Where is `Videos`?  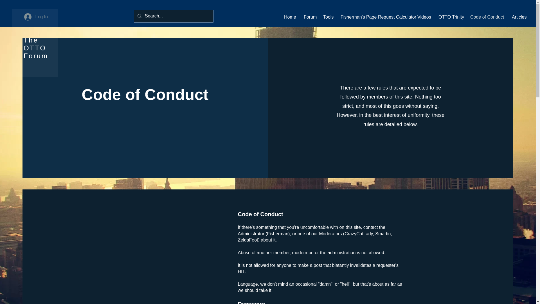
Videos is located at coordinates (424, 17).